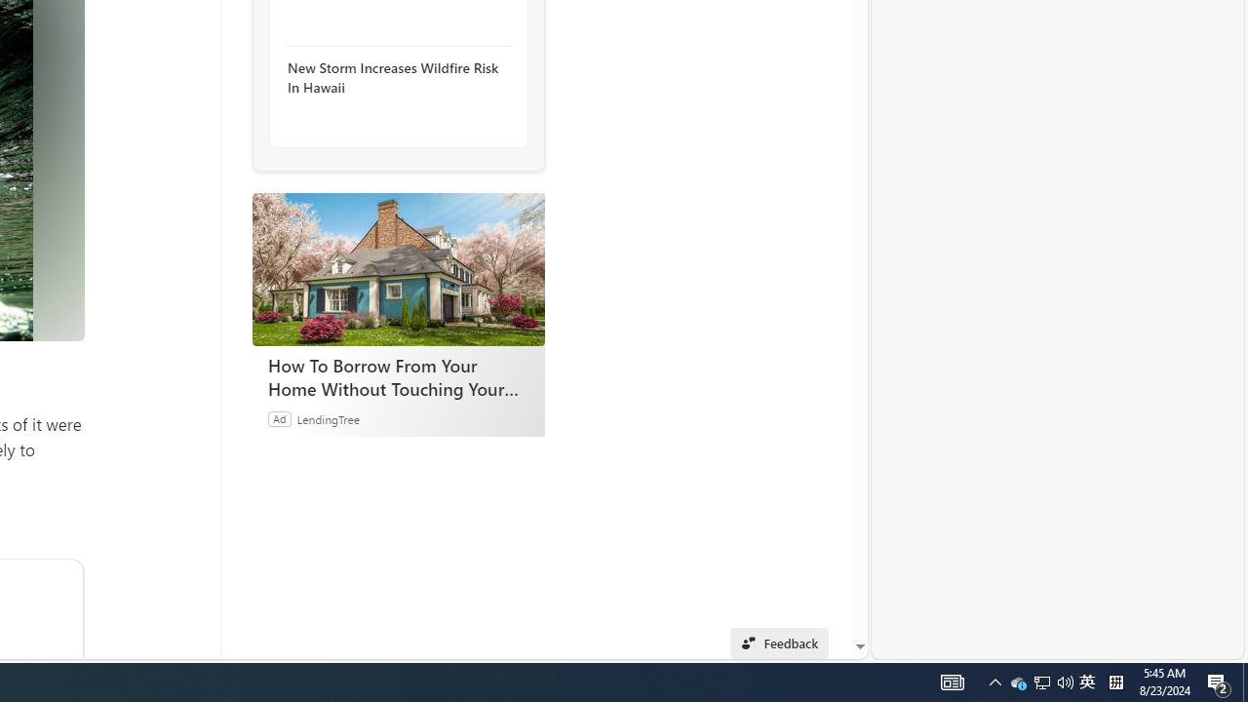 Image resolution: width=1248 pixels, height=702 pixels. I want to click on New Storm Increases Wildfire Risk In Hawaii, so click(394, 78).